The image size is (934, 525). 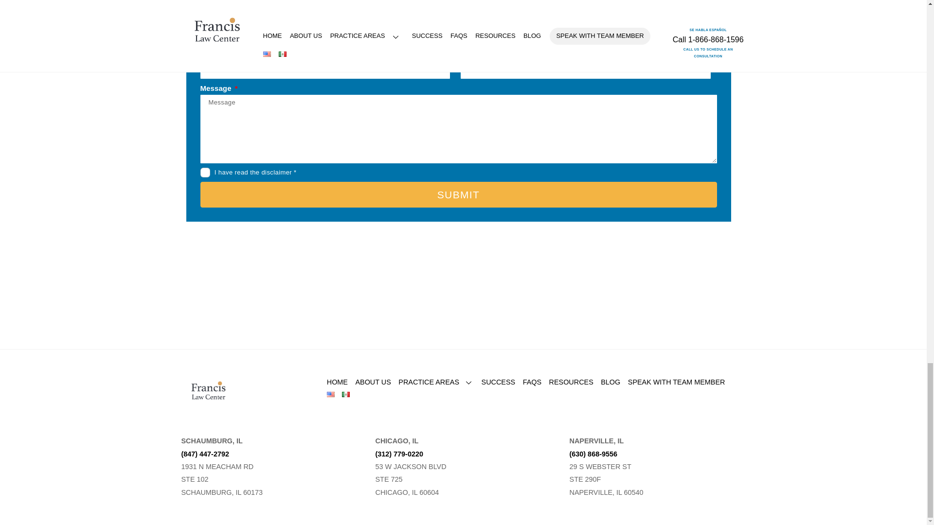 What do you see at coordinates (337, 381) in the screenshot?
I see `HOME` at bounding box center [337, 381].